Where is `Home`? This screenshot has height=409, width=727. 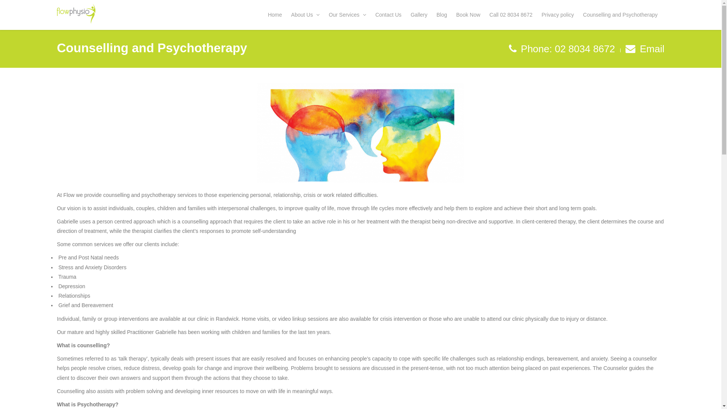
Home is located at coordinates (276, 17).